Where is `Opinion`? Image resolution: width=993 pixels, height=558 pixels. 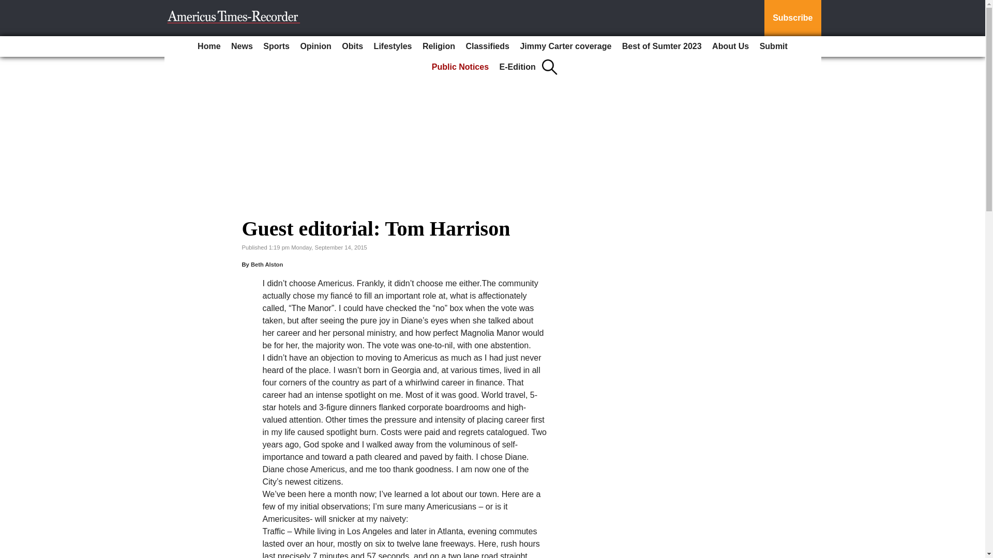 Opinion is located at coordinates (315, 47).